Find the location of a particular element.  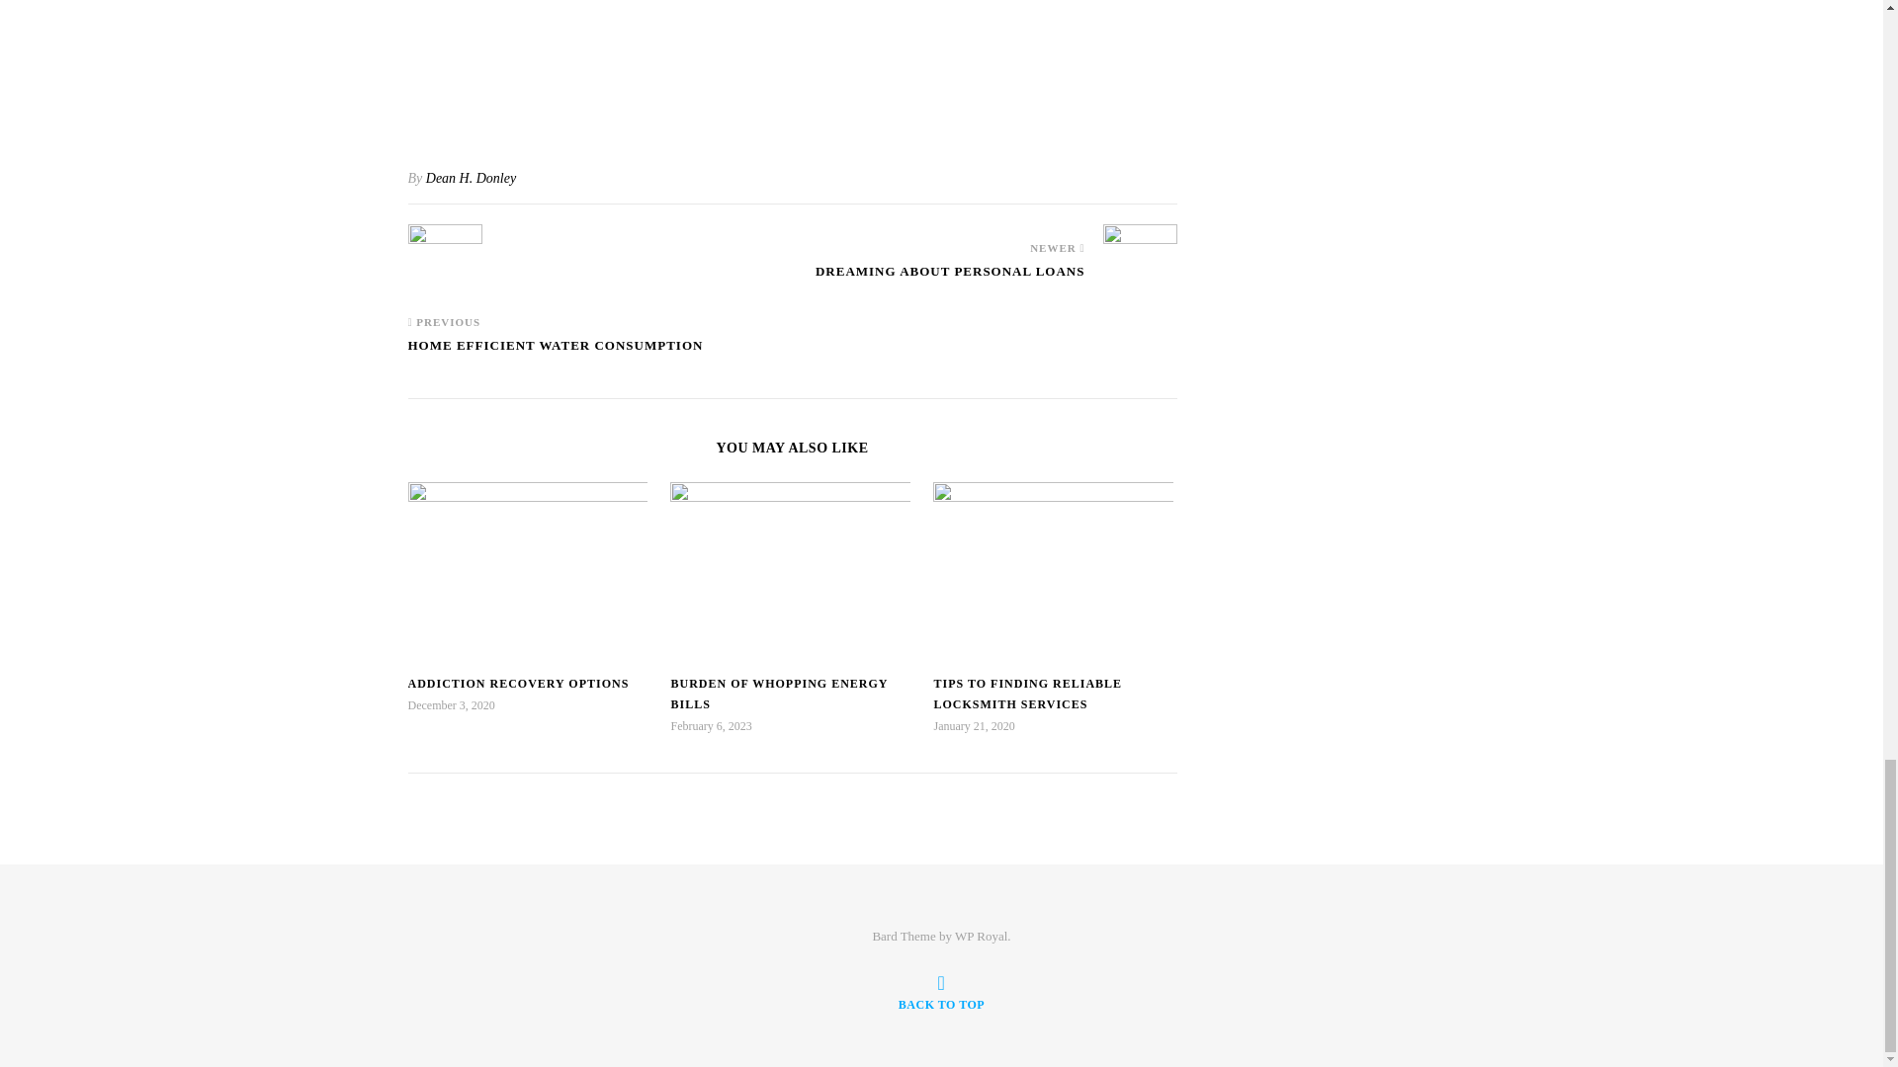

Home Efficient Water Consumption is located at coordinates (445, 261).